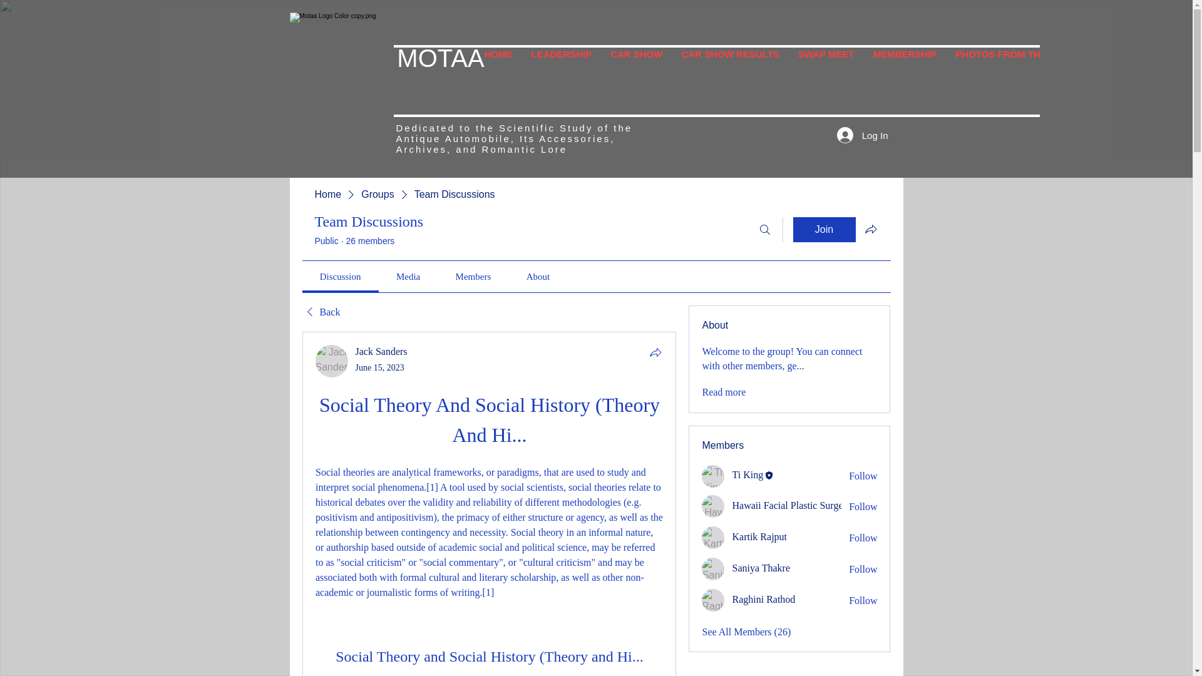 The image size is (1202, 676). What do you see at coordinates (378, 194) in the screenshot?
I see `Groups` at bounding box center [378, 194].